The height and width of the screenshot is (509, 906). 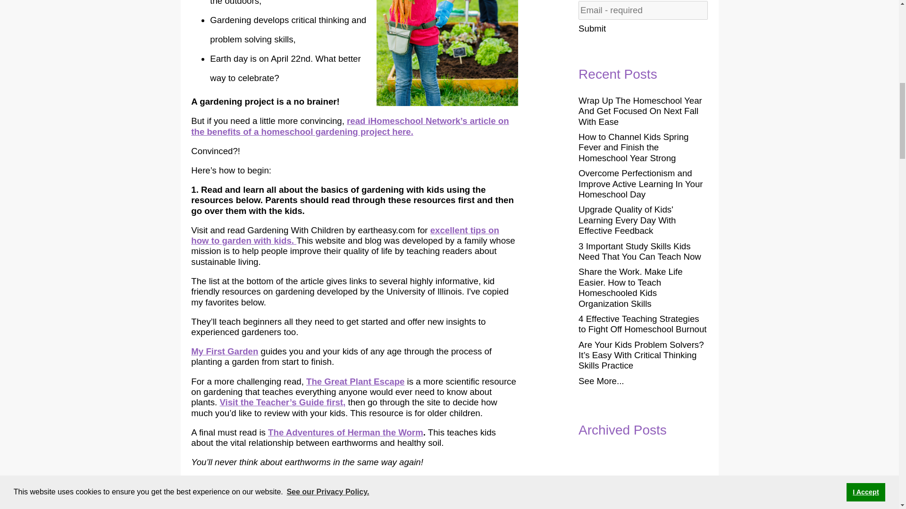 I want to click on My First Garden, so click(x=225, y=352).